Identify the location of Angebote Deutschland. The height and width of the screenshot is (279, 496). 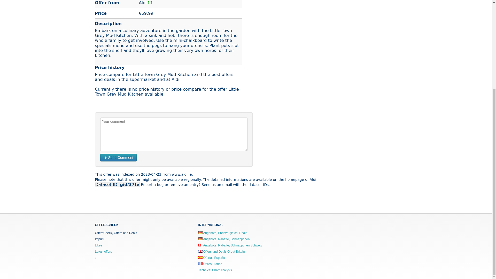
(224, 239).